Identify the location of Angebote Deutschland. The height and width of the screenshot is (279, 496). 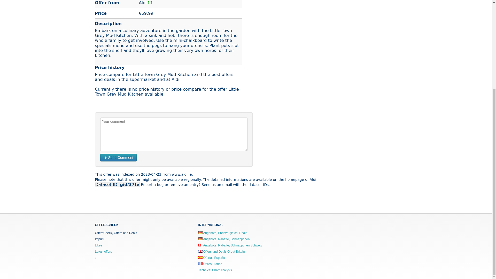
(224, 239).